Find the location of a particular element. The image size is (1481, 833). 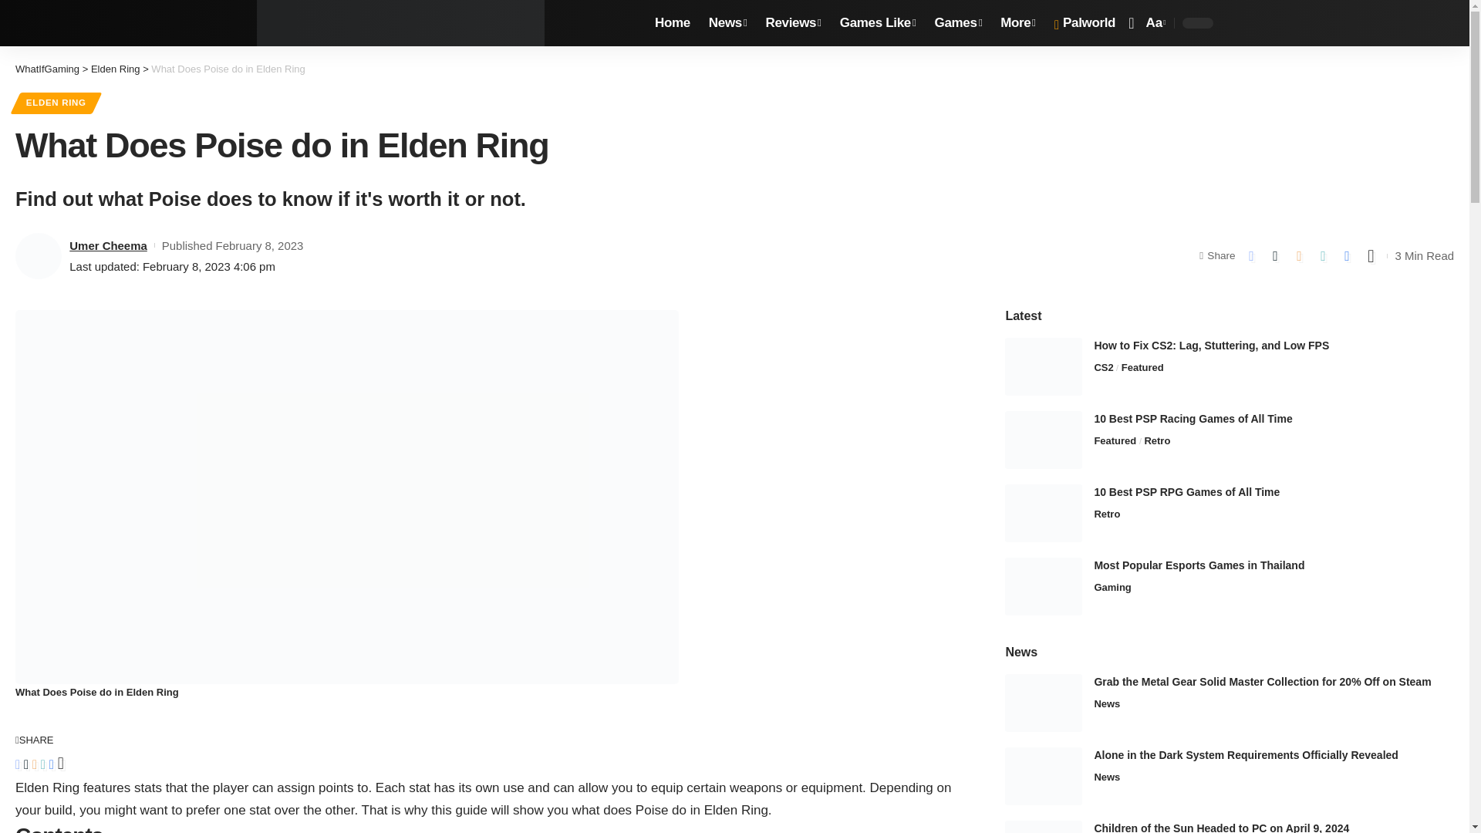

Go to WhatIfGaming. is located at coordinates (47, 69).